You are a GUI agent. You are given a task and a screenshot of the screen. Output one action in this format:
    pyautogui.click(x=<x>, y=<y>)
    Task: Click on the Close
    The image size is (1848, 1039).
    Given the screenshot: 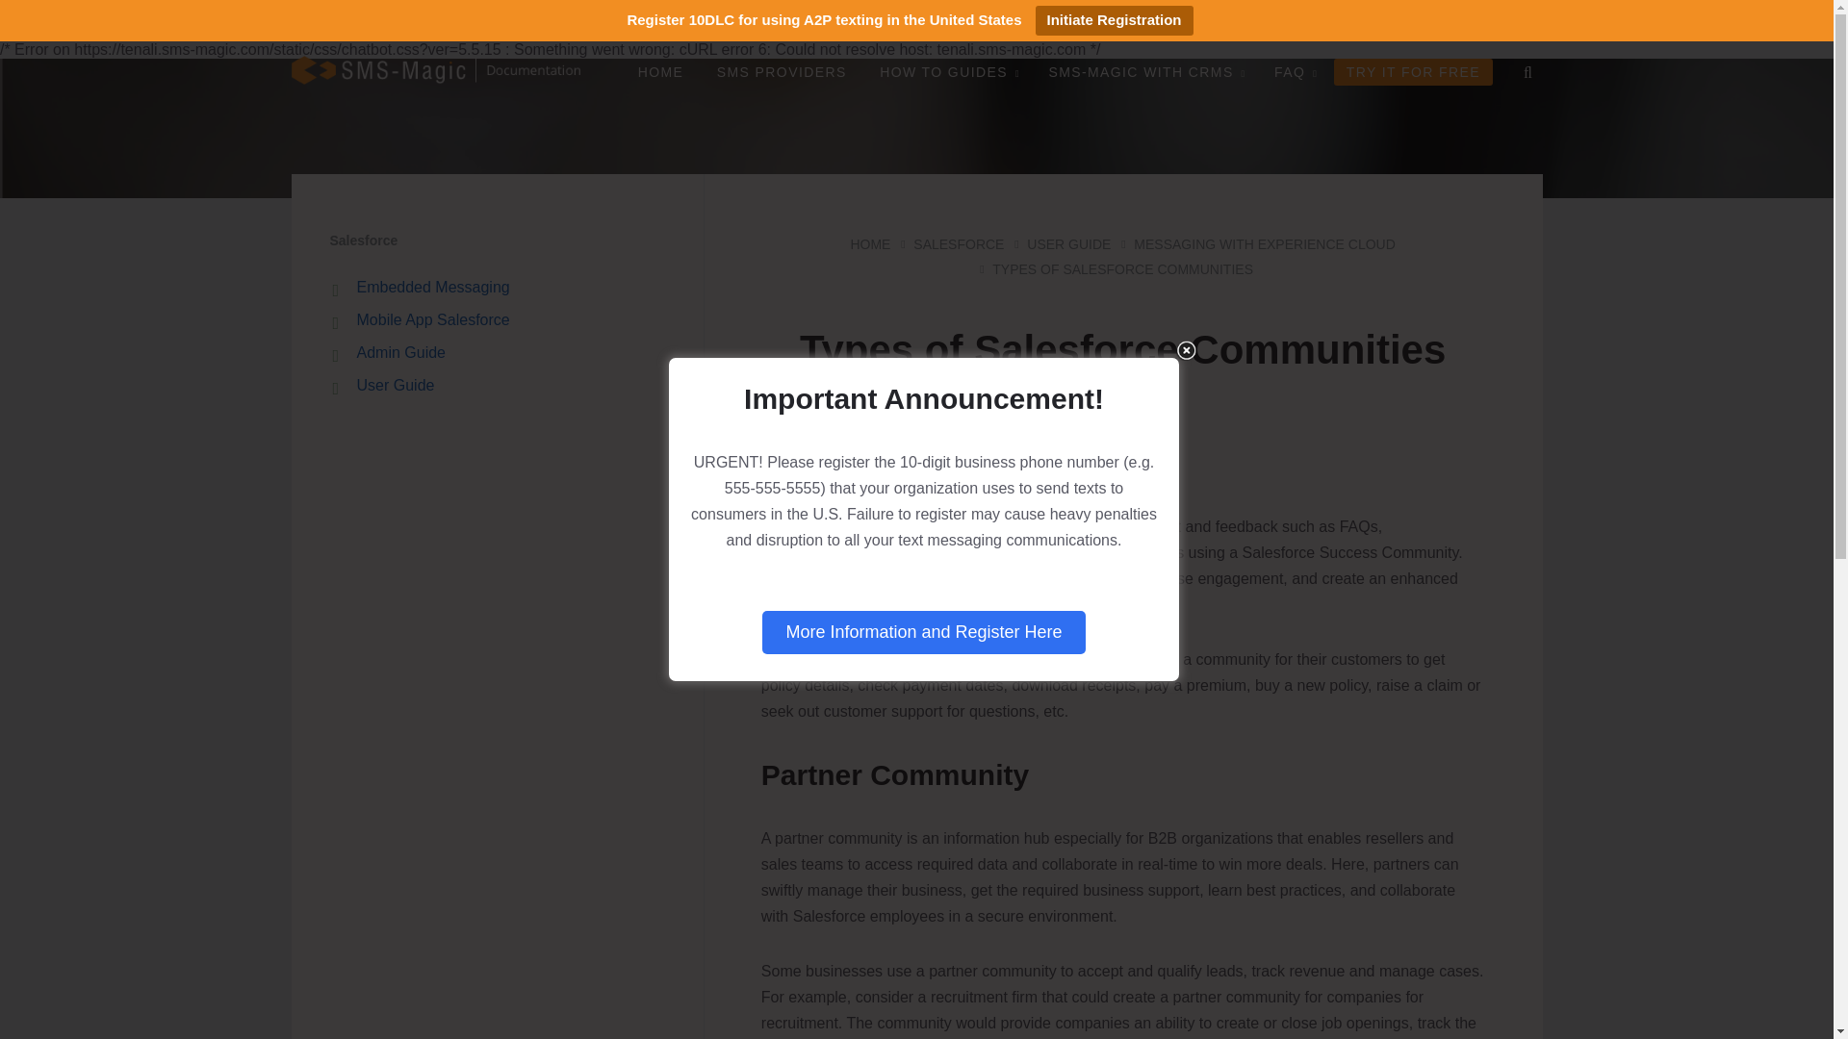 What is the action you would take?
    pyautogui.click(x=1186, y=350)
    